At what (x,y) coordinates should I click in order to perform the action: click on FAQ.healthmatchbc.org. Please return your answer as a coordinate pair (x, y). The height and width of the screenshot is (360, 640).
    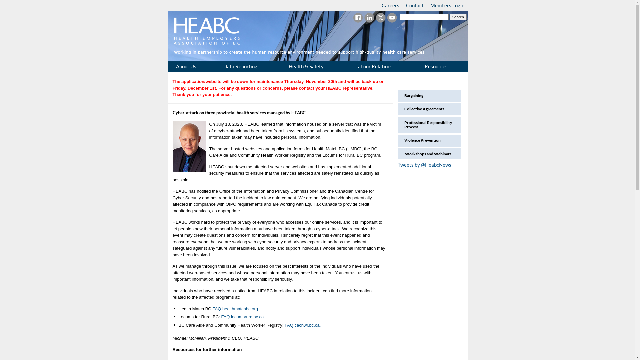
    Looking at the image, I should click on (235, 309).